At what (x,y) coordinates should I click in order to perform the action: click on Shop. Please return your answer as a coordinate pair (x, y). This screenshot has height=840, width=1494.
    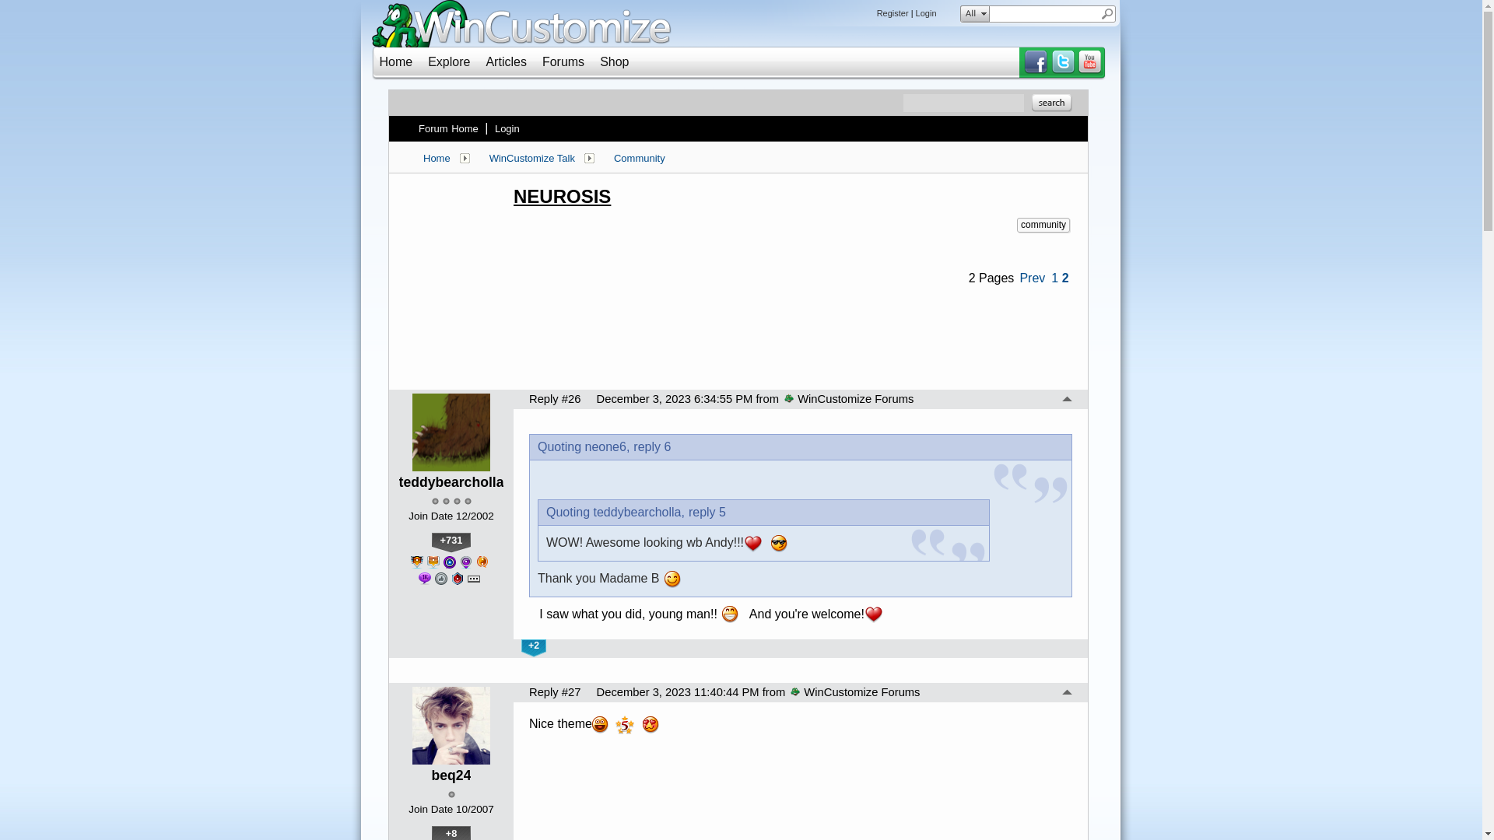
    Looking at the image, I should click on (615, 61).